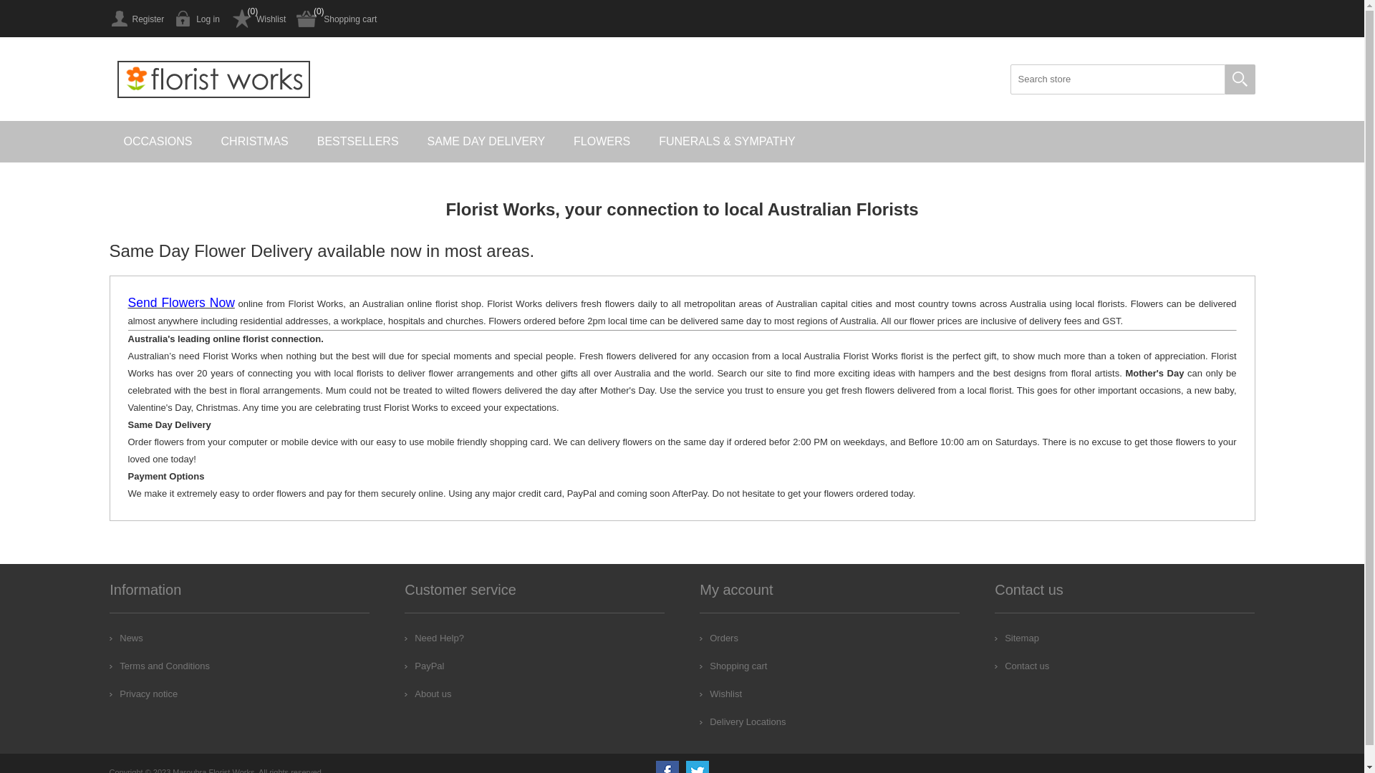 This screenshot has height=773, width=1375. I want to click on Delivery Locations, so click(743, 721).